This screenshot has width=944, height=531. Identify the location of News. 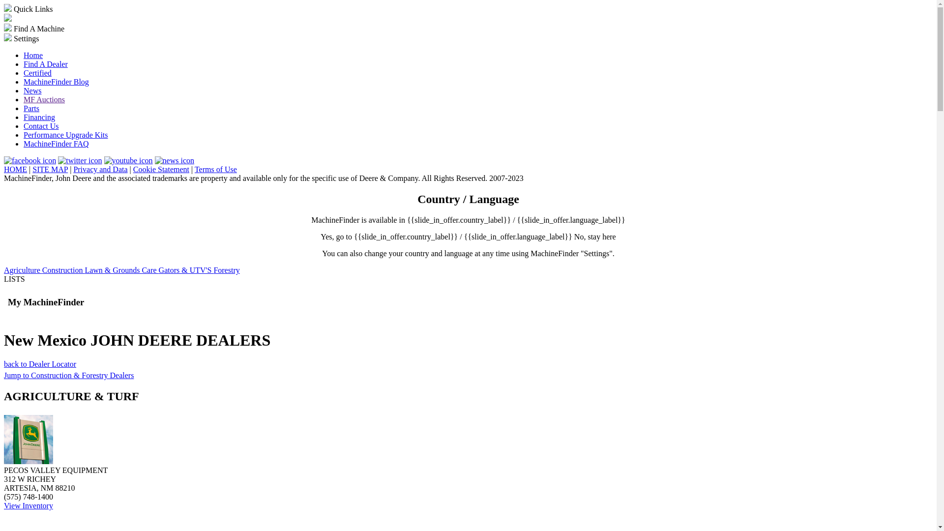
(32, 90).